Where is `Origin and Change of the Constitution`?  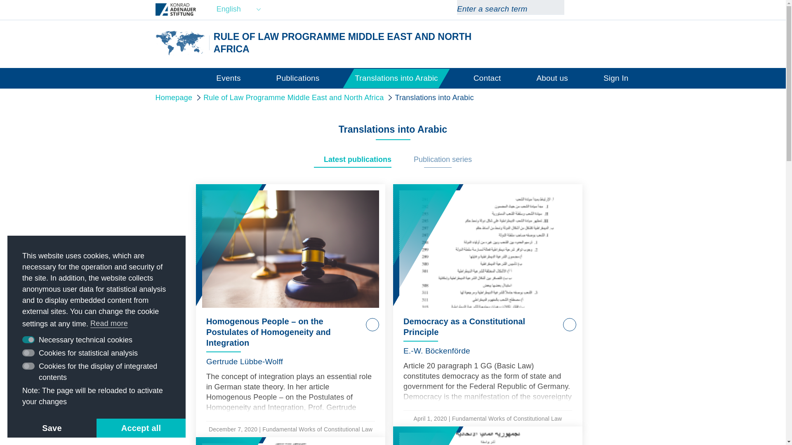
Origin and Change of the Constitution is located at coordinates (290, 441).